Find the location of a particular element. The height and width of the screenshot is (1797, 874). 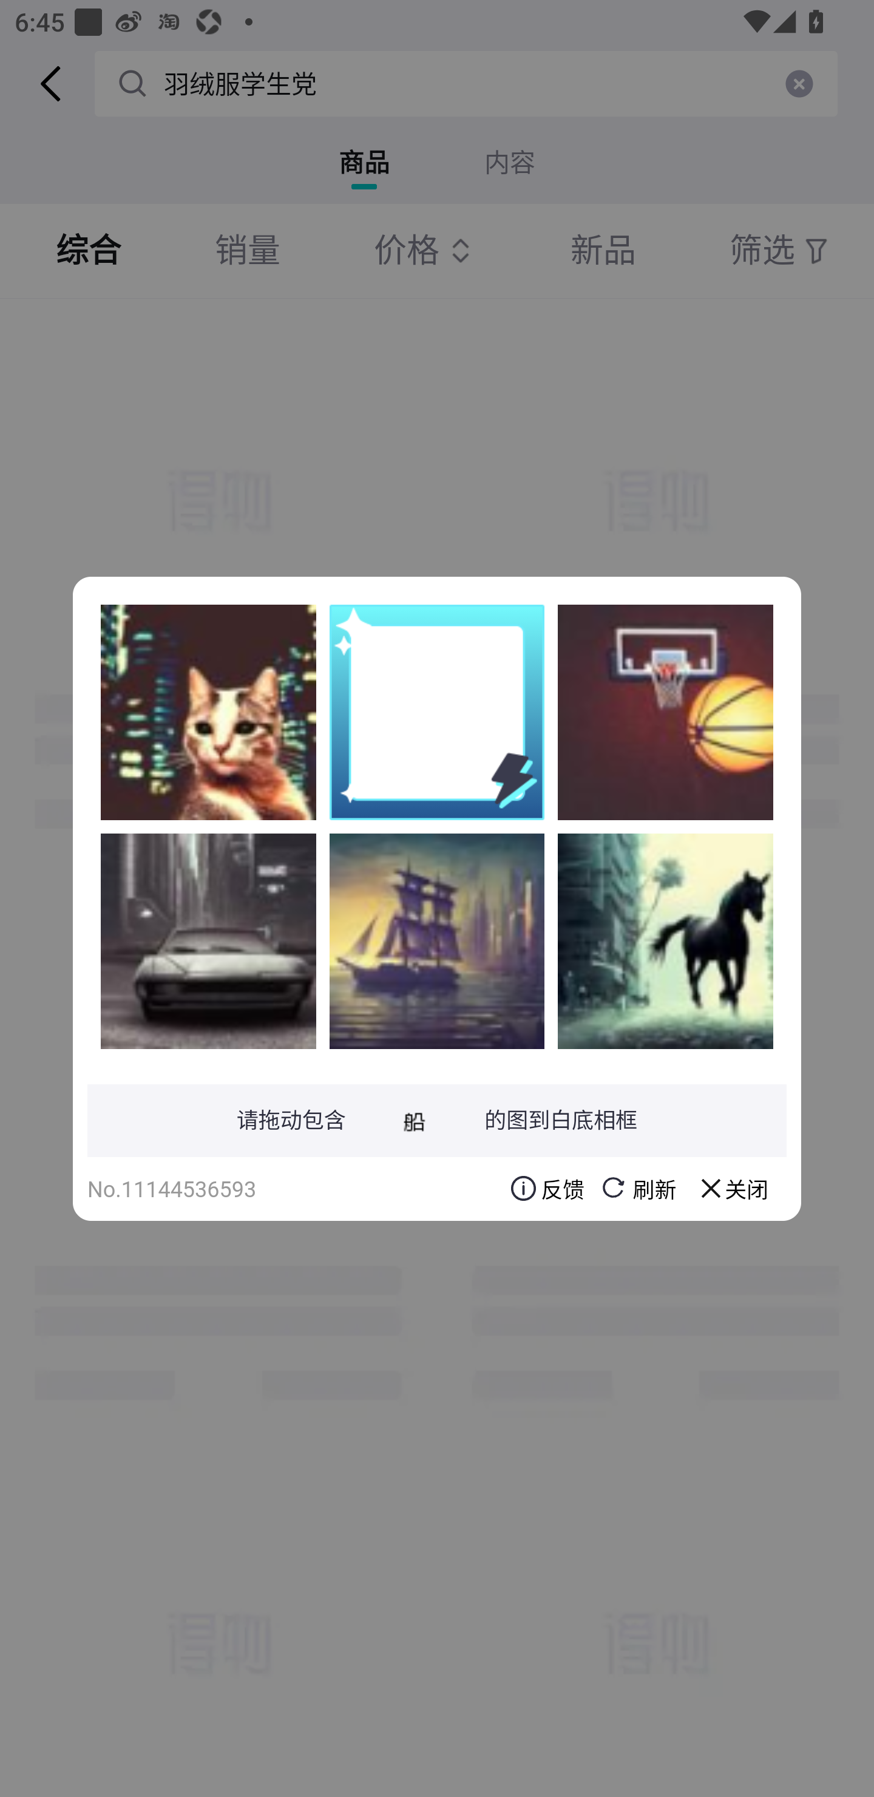

GIJn7 is located at coordinates (437, 940).